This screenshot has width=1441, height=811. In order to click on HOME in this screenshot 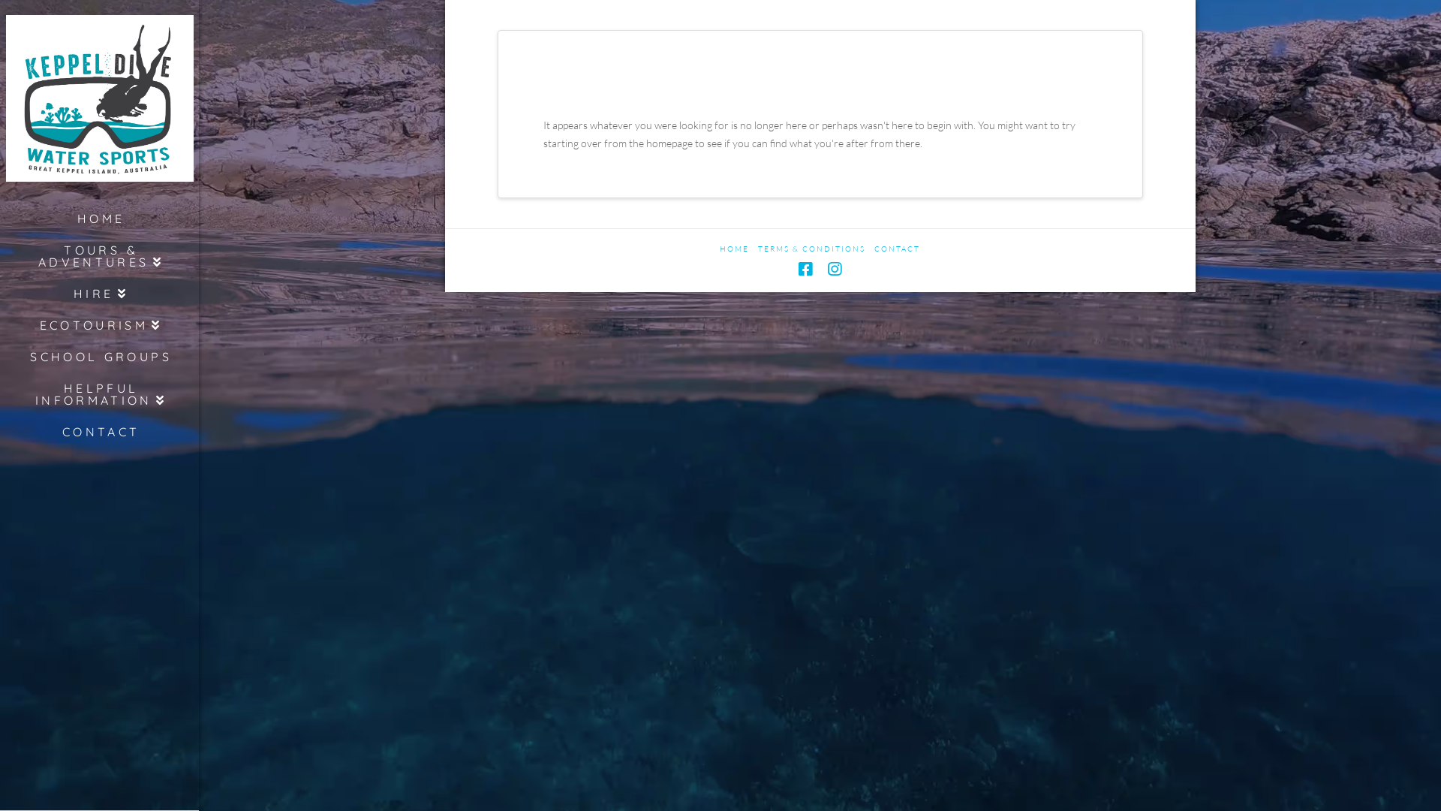, I will do `click(734, 249)`.